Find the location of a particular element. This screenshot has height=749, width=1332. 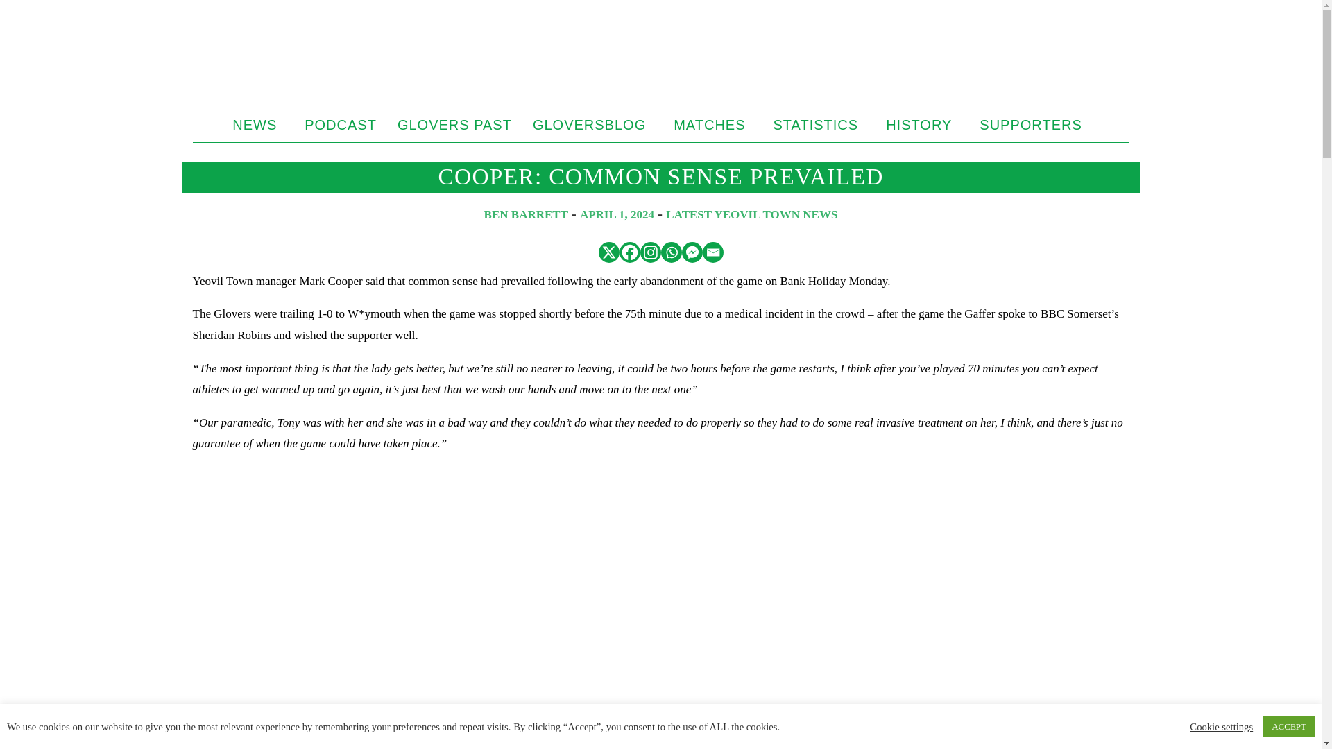

LATEST YEOVIL TOWN NEWS is located at coordinates (752, 214).